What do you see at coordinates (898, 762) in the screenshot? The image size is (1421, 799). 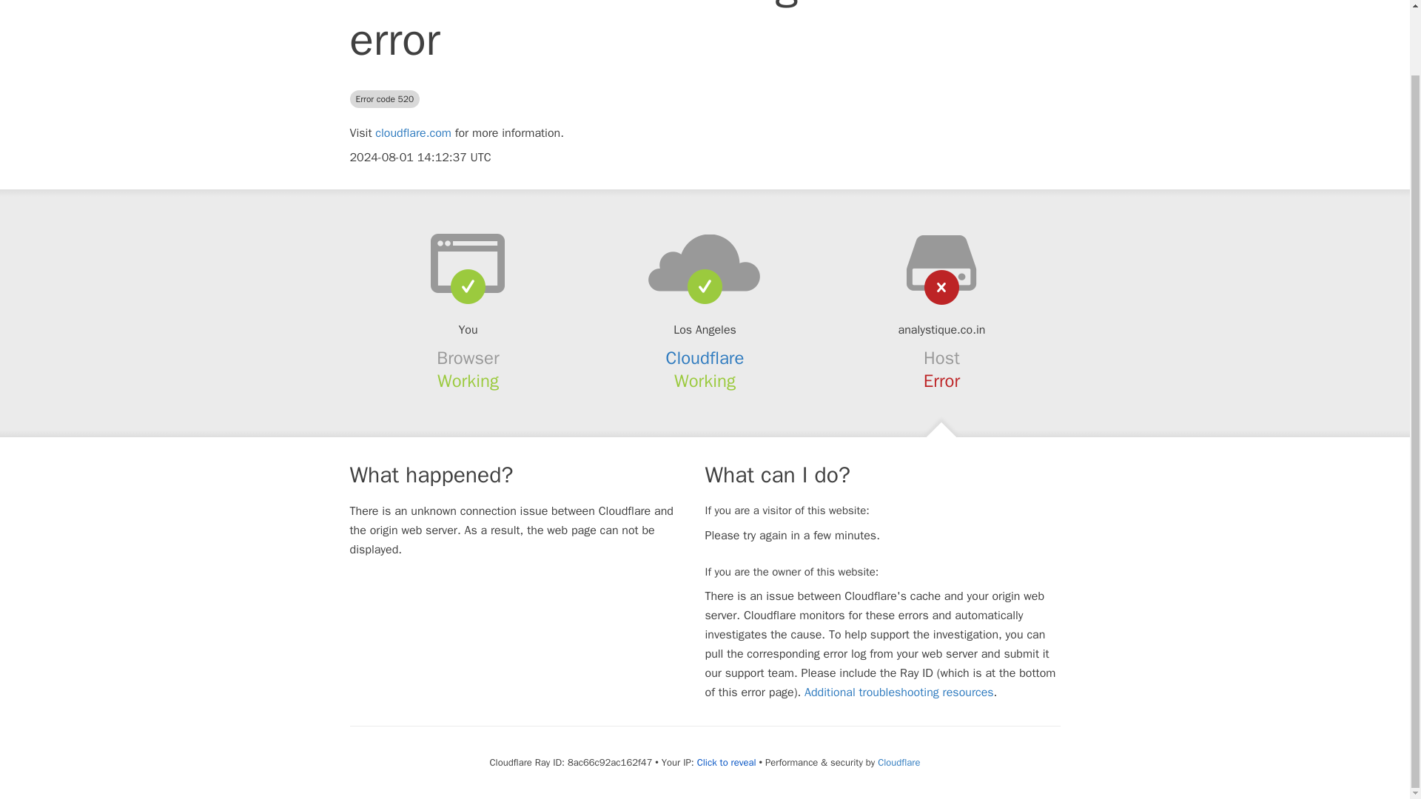 I see `Cloudflare` at bounding box center [898, 762].